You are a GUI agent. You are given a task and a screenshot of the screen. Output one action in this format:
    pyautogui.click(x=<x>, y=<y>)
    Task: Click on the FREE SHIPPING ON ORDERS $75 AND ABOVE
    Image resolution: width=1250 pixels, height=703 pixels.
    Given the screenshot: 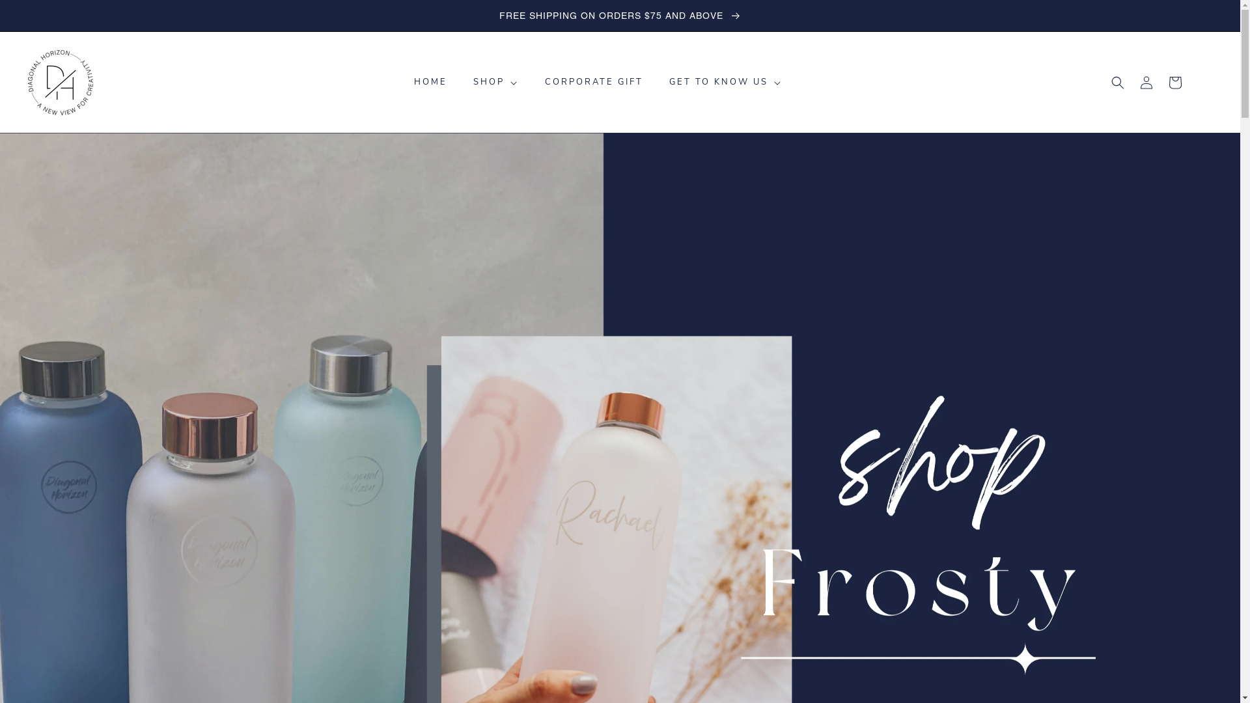 What is the action you would take?
    pyautogui.click(x=620, y=16)
    